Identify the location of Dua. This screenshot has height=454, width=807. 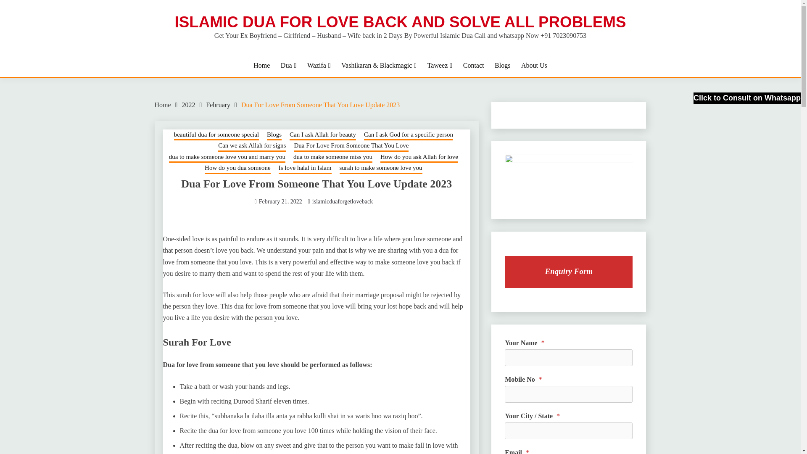
(289, 66).